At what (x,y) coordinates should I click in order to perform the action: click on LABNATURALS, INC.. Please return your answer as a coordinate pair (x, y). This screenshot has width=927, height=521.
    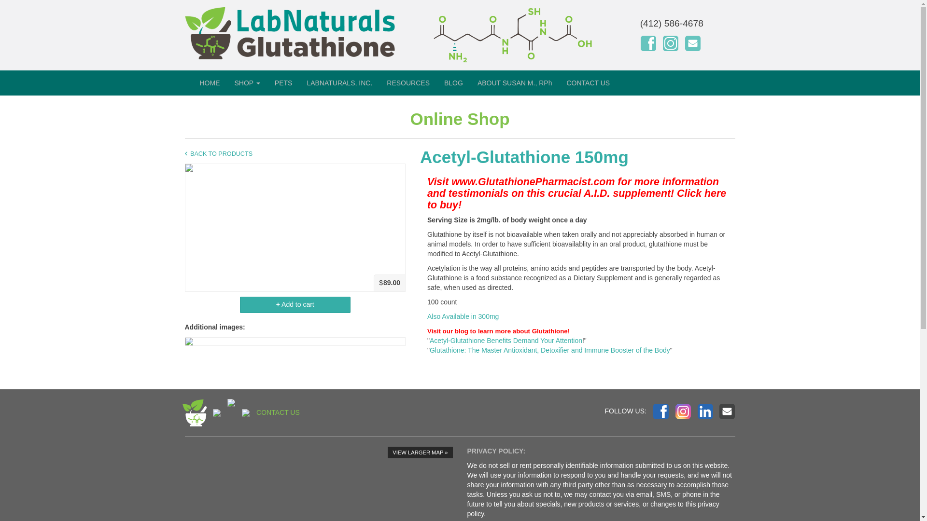
    Looking at the image, I should click on (339, 82).